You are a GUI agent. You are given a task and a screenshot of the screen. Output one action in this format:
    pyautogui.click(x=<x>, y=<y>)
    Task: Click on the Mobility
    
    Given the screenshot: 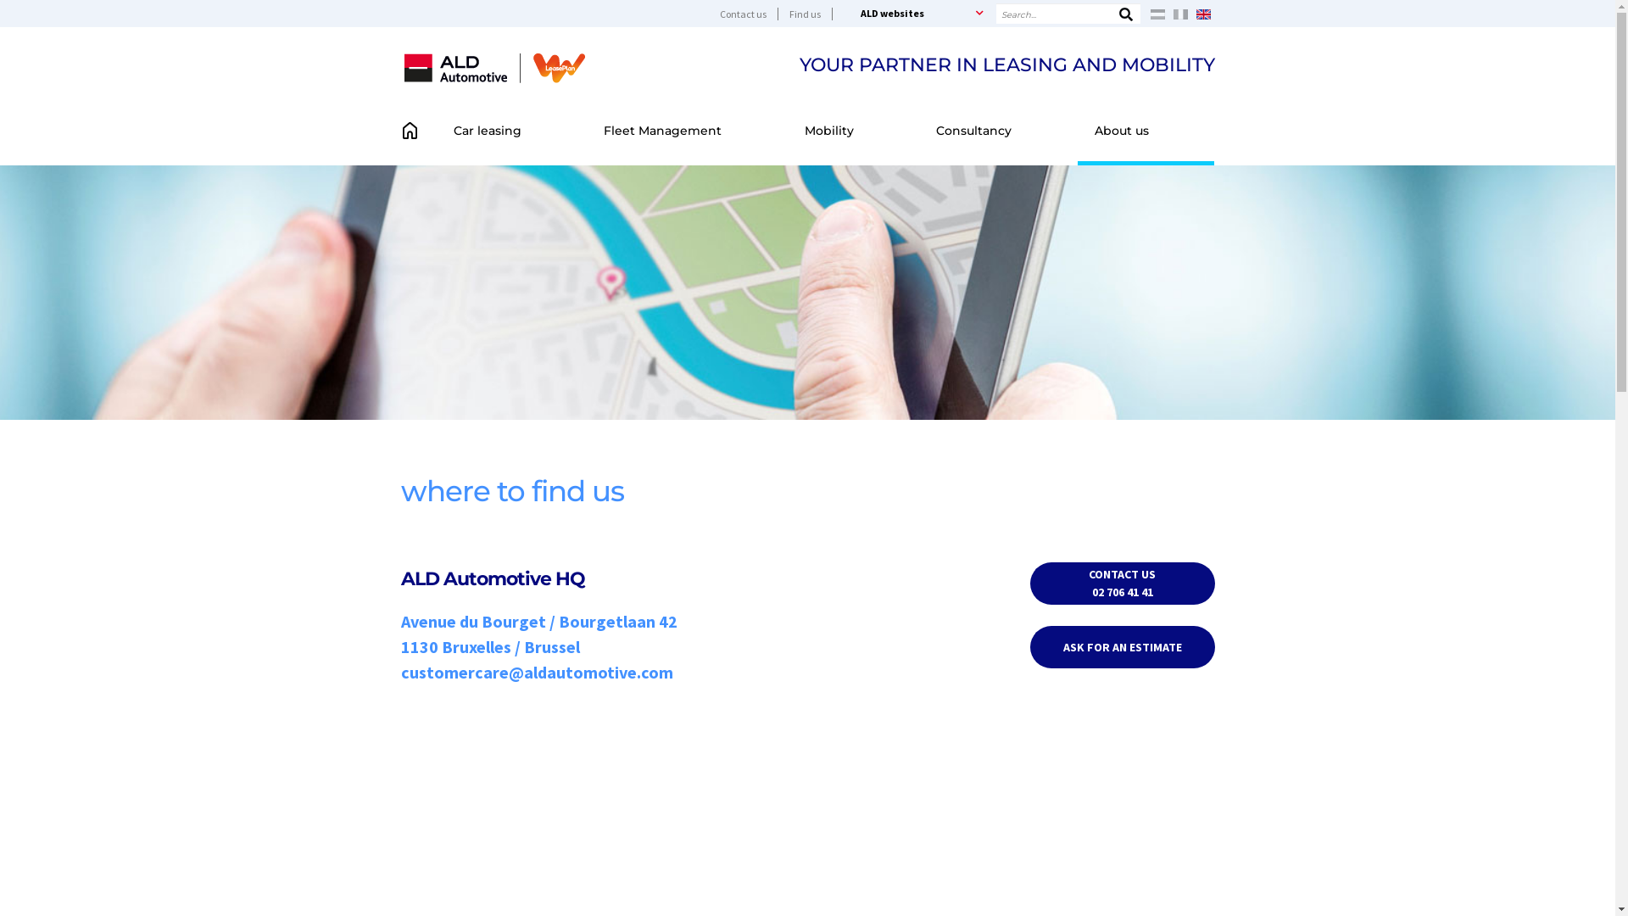 What is the action you would take?
    pyautogui.click(x=854, y=131)
    